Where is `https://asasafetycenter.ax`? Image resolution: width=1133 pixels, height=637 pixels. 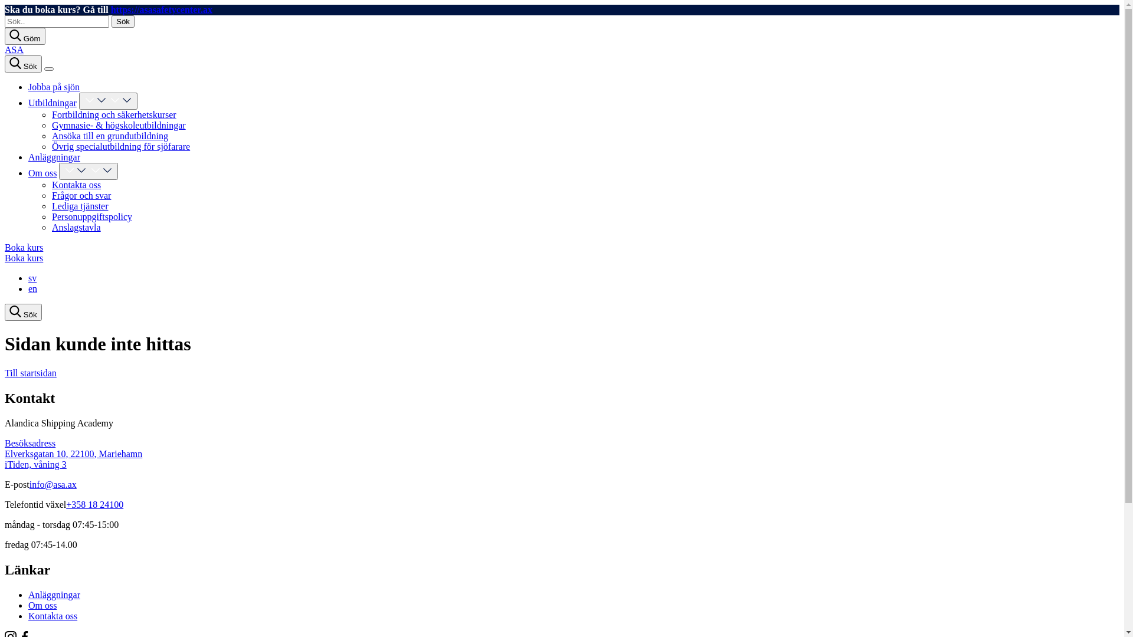 https://asasafetycenter.ax is located at coordinates (162, 9).